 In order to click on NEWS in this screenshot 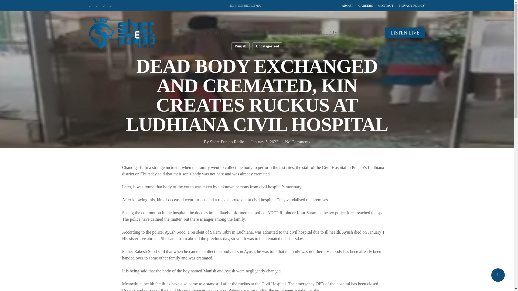, I will do `click(183, 33)`.